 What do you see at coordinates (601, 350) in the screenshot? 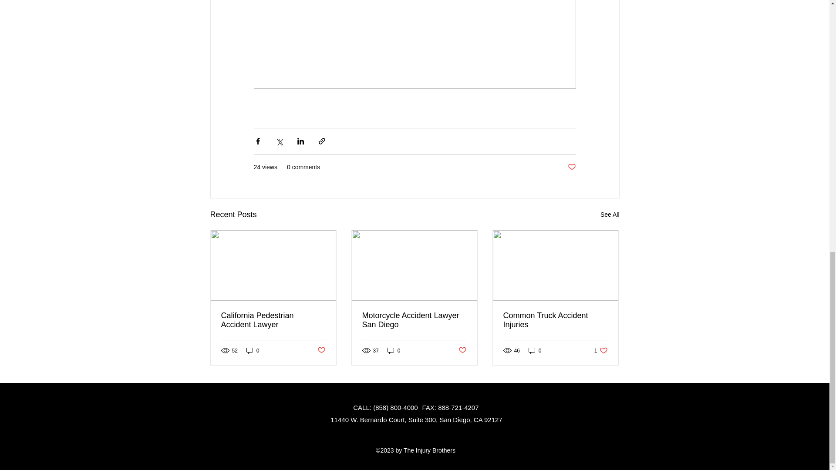
I see `Post not marked as liked` at bounding box center [601, 350].